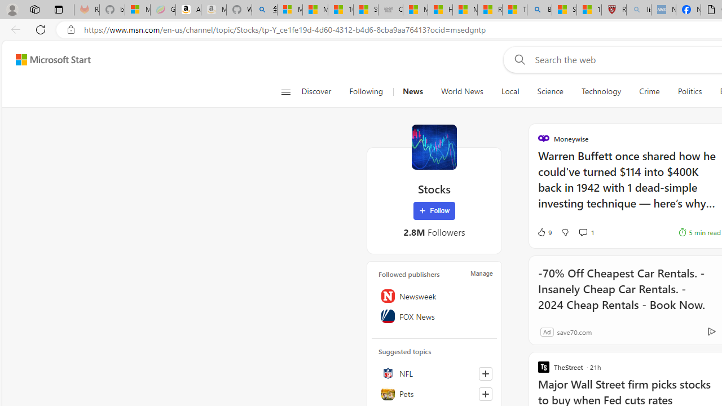 Image resolution: width=722 pixels, height=406 pixels. What do you see at coordinates (649, 91) in the screenshot?
I see `Crime` at bounding box center [649, 91].